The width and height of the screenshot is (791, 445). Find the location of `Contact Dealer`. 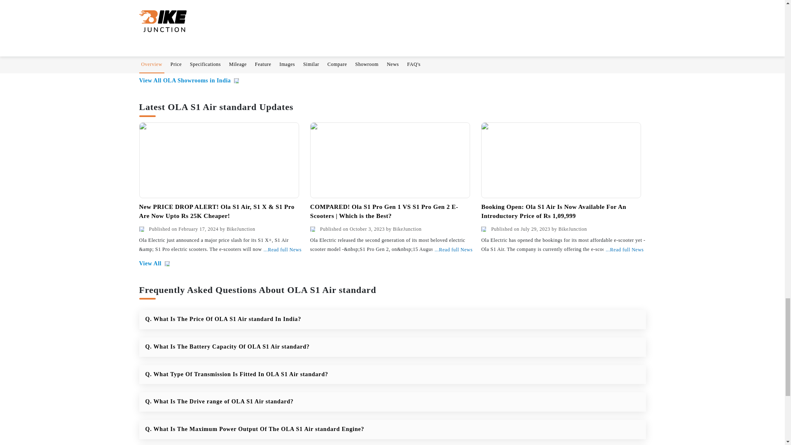

Contact Dealer is located at coordinates (288, 54).